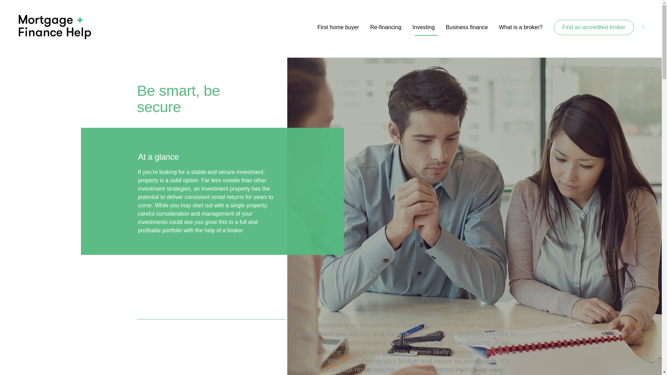 This screenshot has width=667, height=375. Describe the element at coordinates (520, 27) in the screenshot. I see `What is a broker?` at that location.